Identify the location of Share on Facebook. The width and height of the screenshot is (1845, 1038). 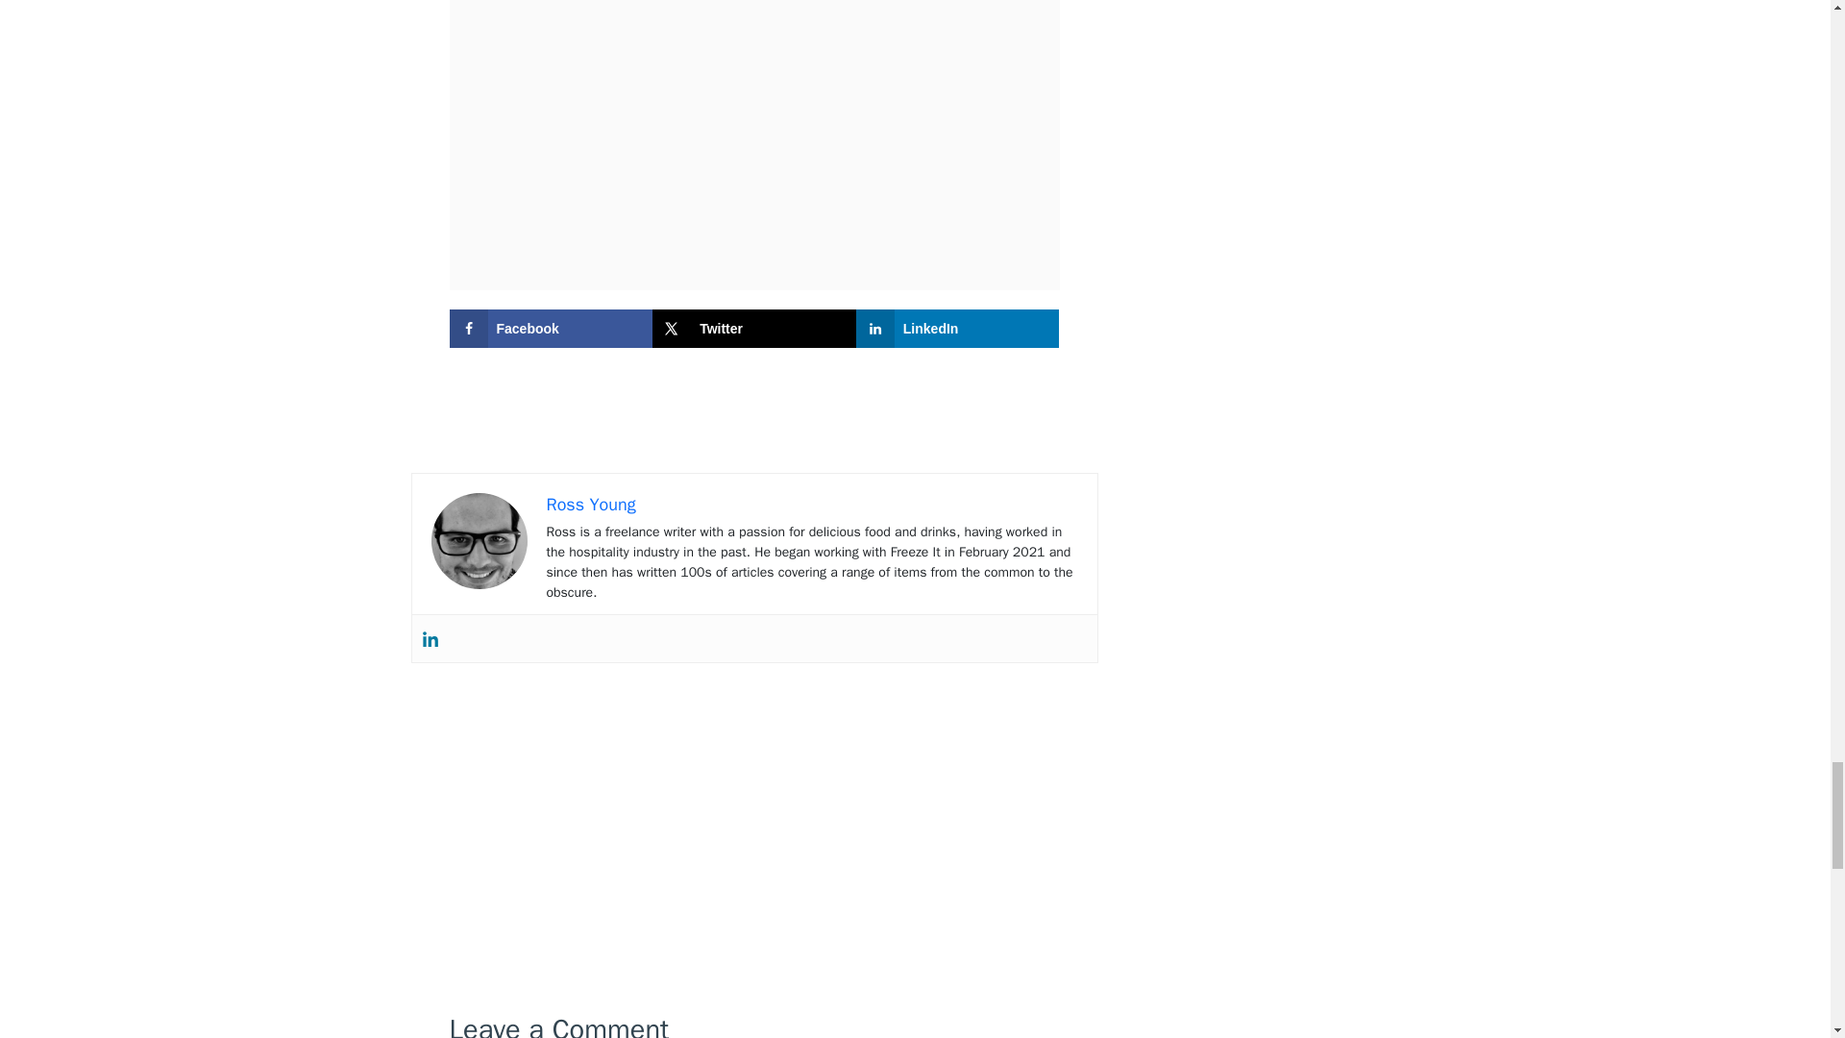
(552, 328).